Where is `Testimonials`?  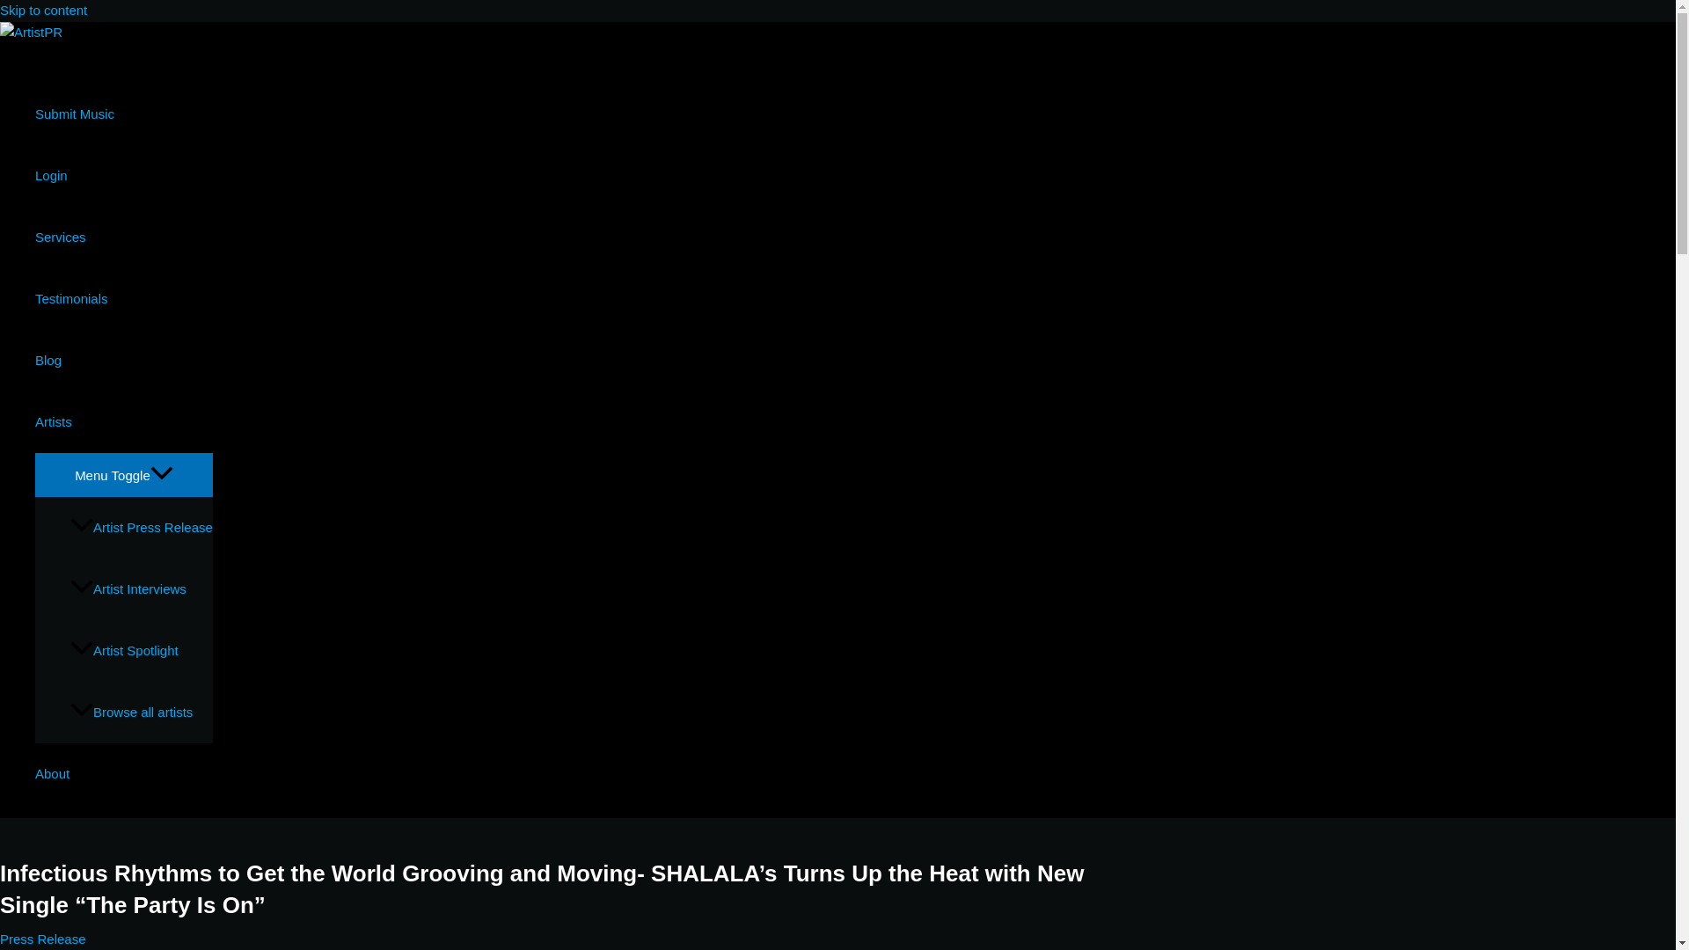 Testimonials is located at coordinates (123, 297).